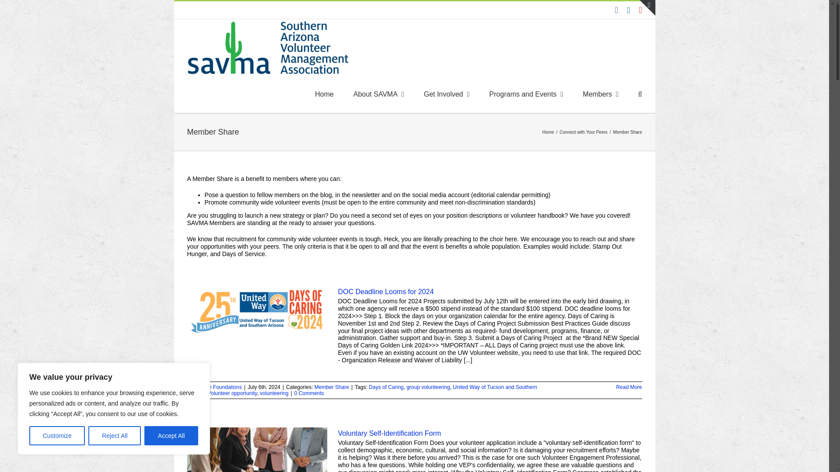 This screenshot has height=472, width=840. I want to click on Get Involved, so click(447, 94).